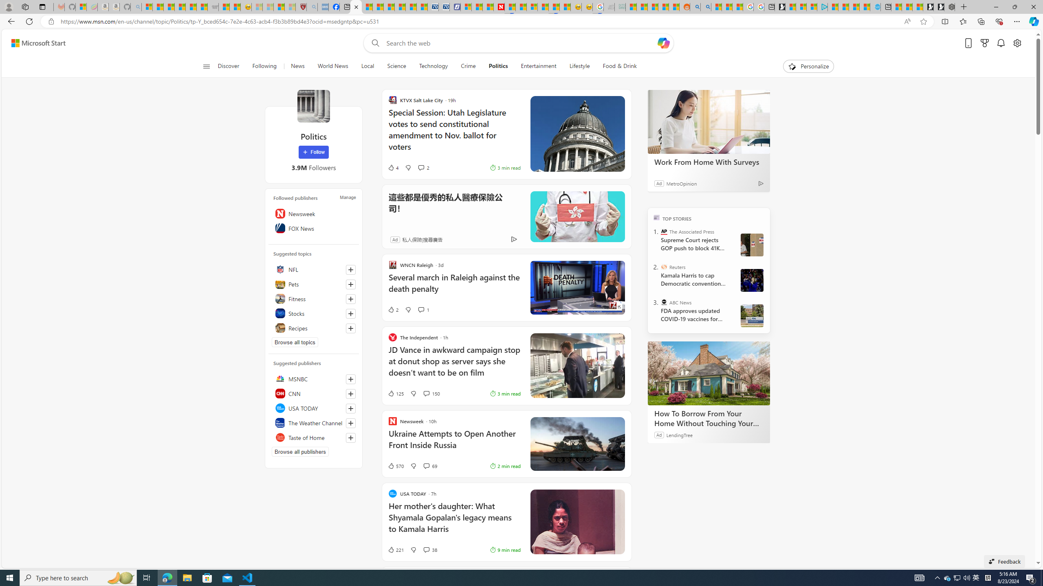  Describe the element at coordinates (423, 168) in the screenshot. I see `View comments 2 Comment` at that location.